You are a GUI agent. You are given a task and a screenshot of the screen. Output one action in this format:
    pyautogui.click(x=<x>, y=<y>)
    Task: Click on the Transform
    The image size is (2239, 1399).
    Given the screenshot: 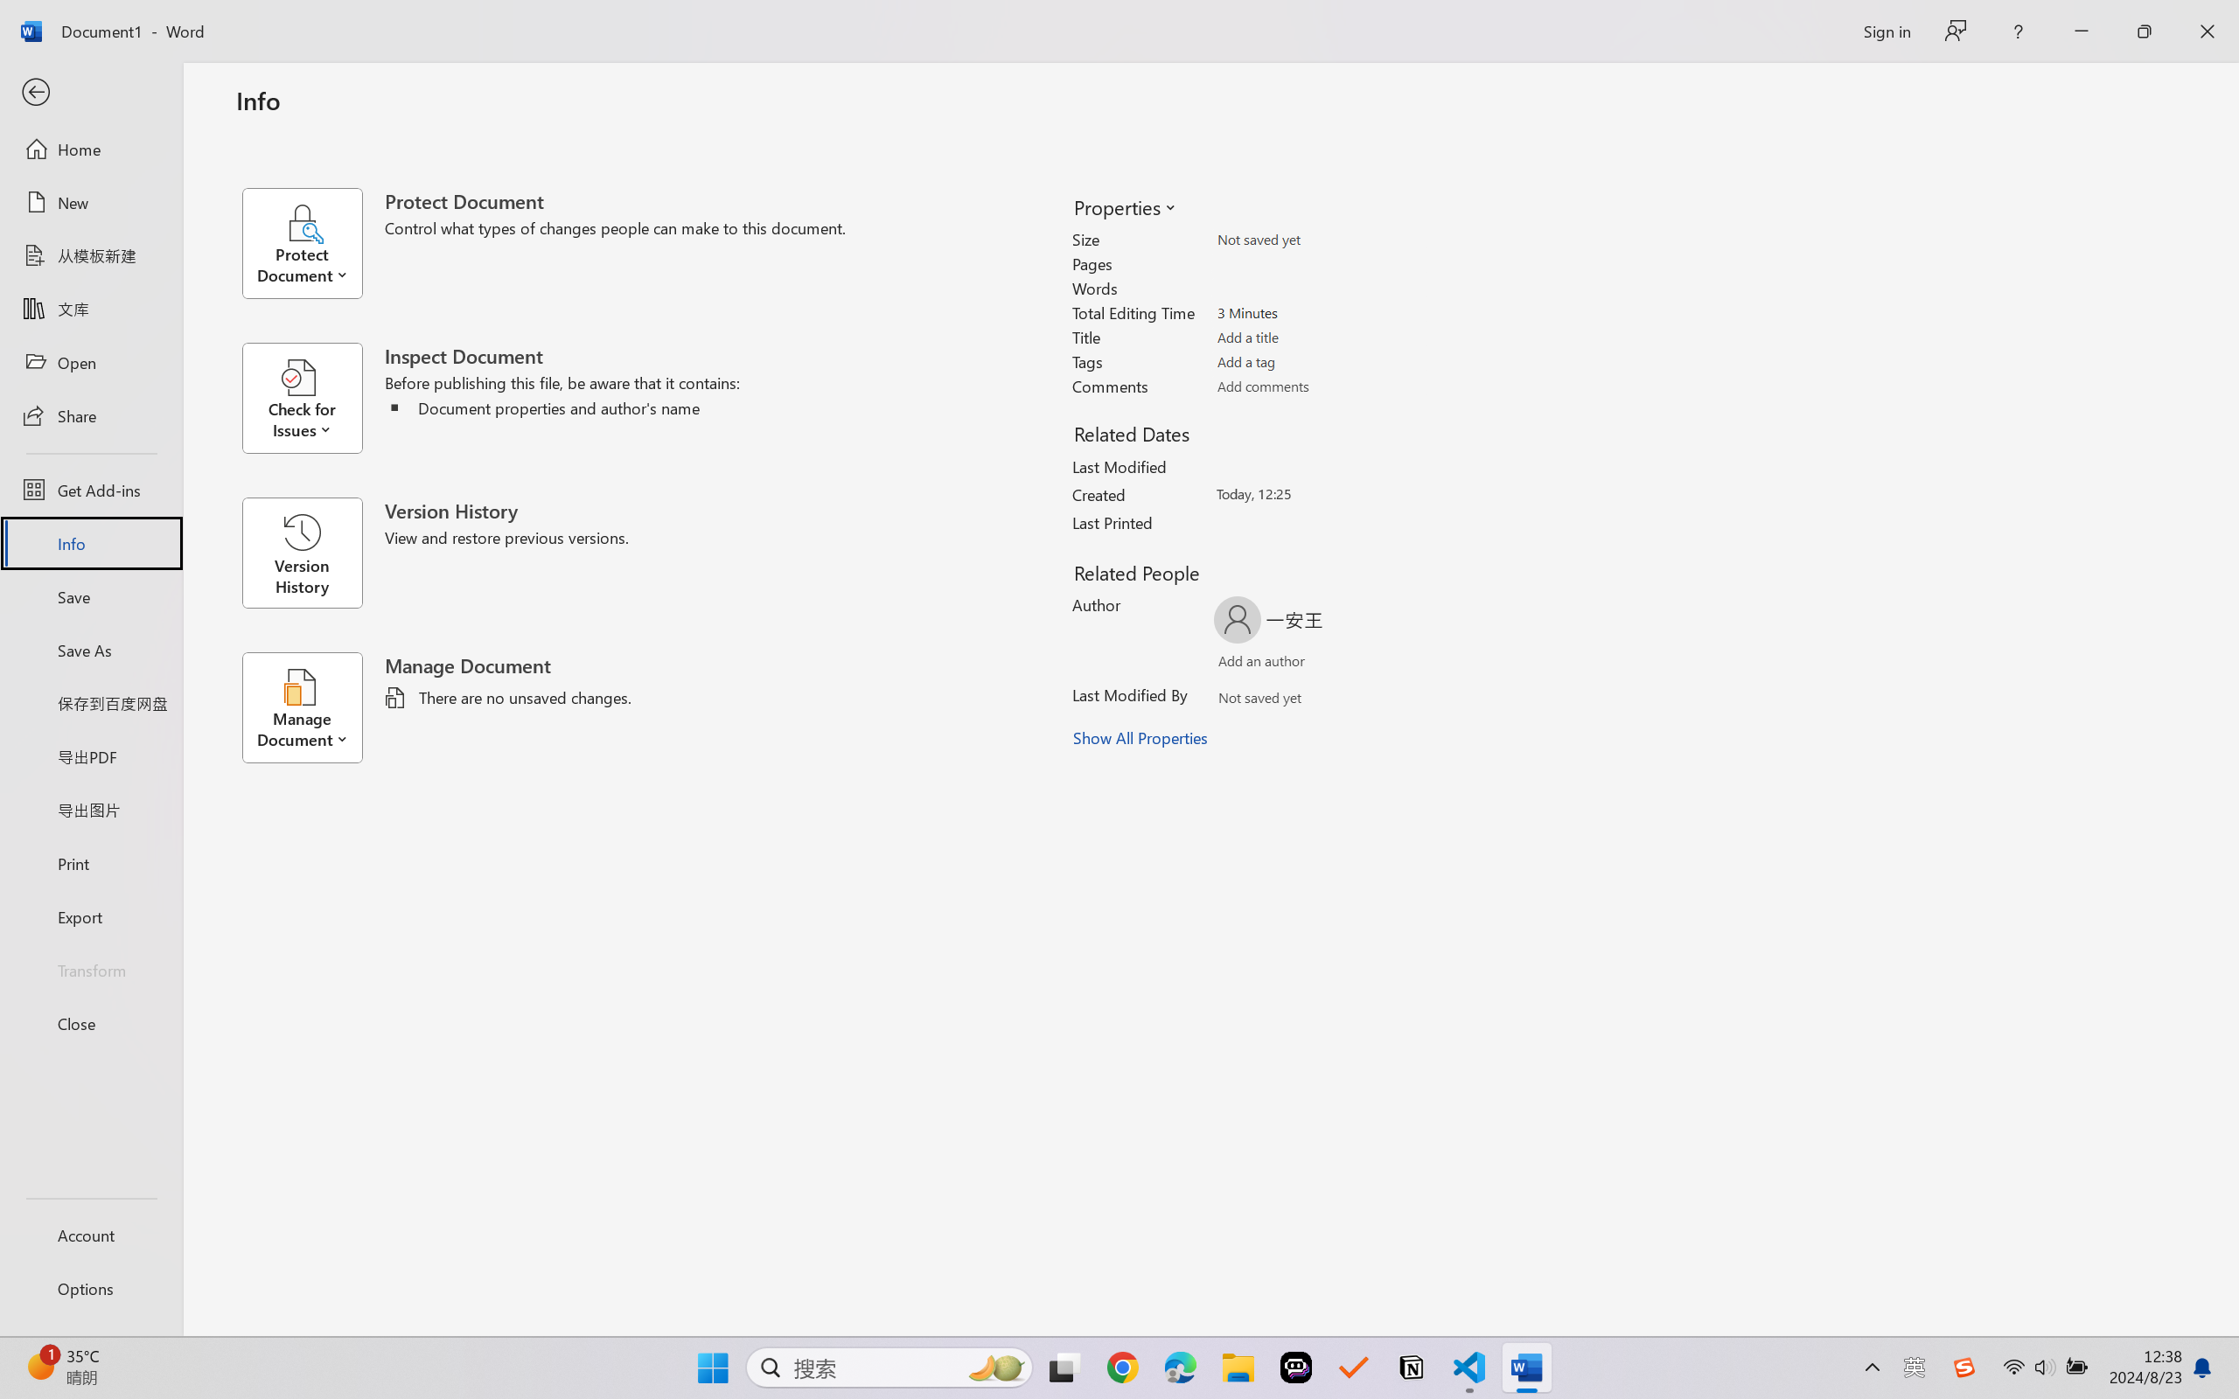 What is the action you would take?
    pyautogui.click(x=91, y=969)
    